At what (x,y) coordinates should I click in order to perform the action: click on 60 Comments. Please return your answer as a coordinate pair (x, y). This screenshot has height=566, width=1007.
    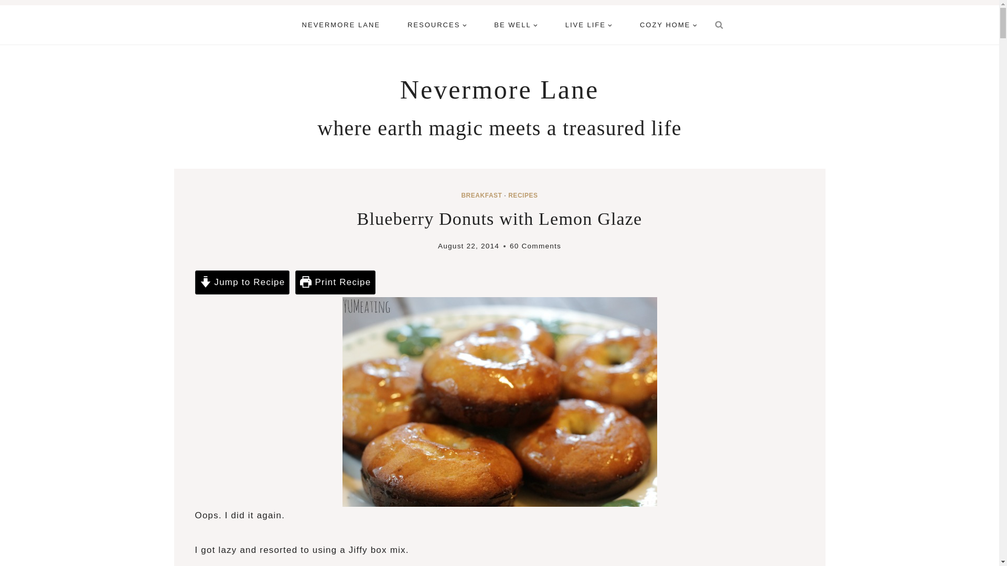
    Looking at the image, I should click on (535, 245).